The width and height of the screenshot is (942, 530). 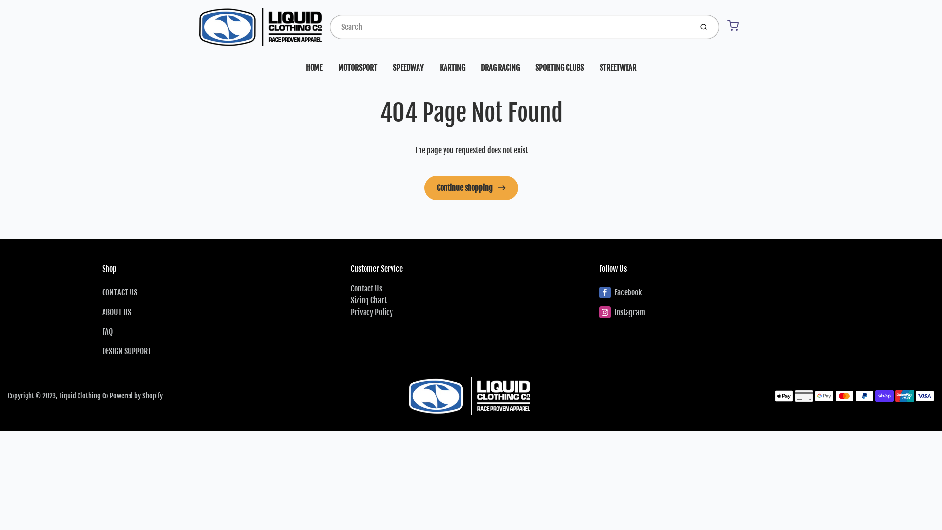 I want to click on ABOUT US, so click(x=223, y=312).